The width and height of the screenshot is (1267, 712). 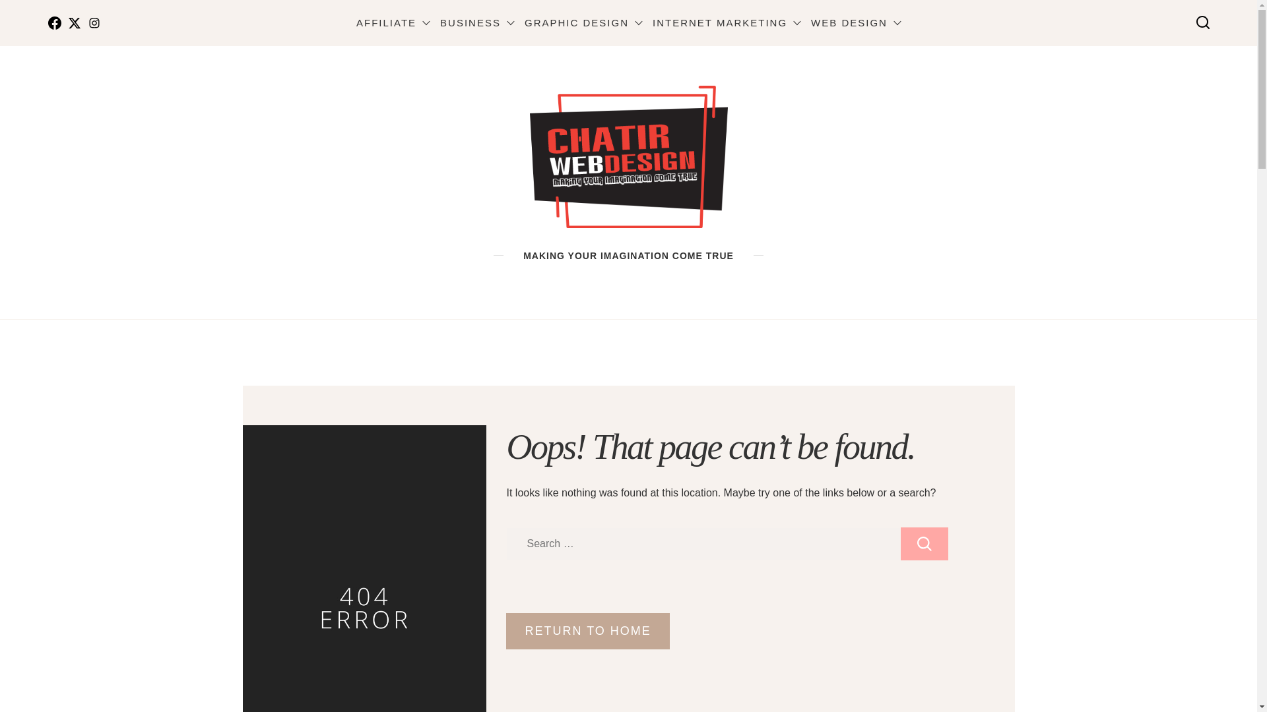 I want to click on GRAPHIC DESIGN, so click(x=583, y=22).